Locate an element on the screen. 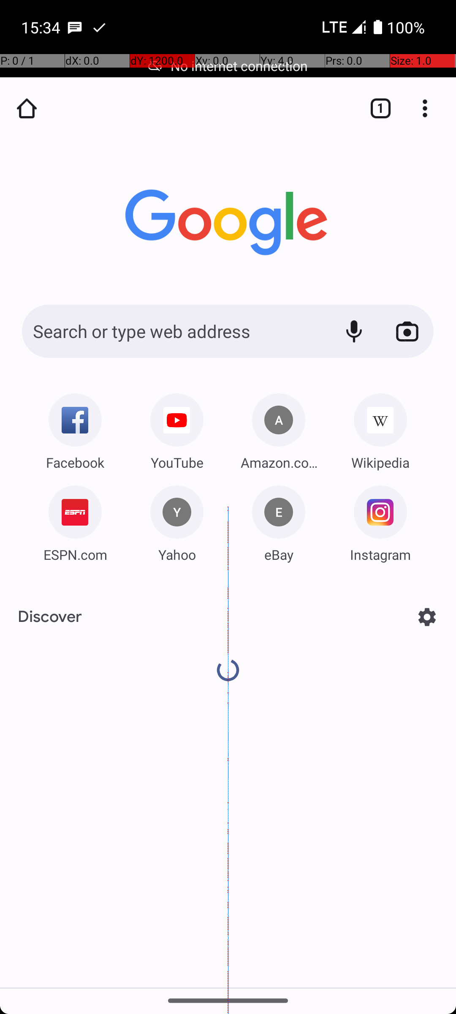 The width and height of the screenshot is (456, 1014). Navigate: Amazon.com: www.amazon.com is located at coordinates (279, 428).